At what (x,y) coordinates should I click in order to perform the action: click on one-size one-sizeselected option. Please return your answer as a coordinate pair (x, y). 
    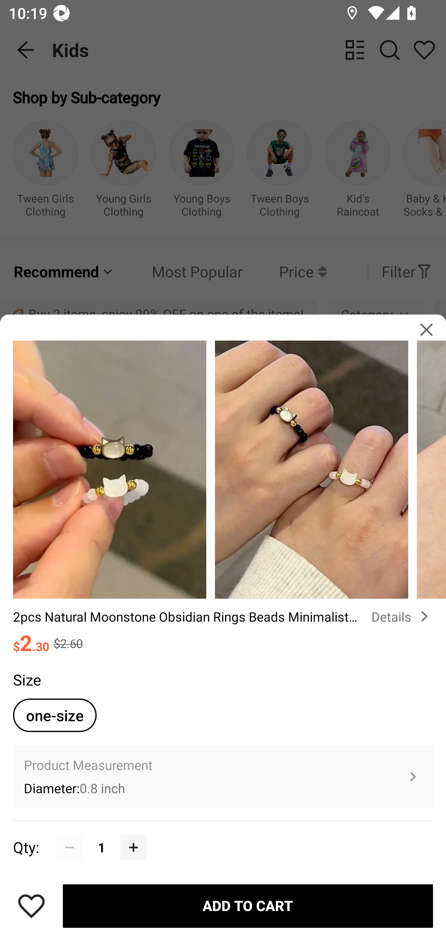
    Looking at the image, I should click on (55, 715).